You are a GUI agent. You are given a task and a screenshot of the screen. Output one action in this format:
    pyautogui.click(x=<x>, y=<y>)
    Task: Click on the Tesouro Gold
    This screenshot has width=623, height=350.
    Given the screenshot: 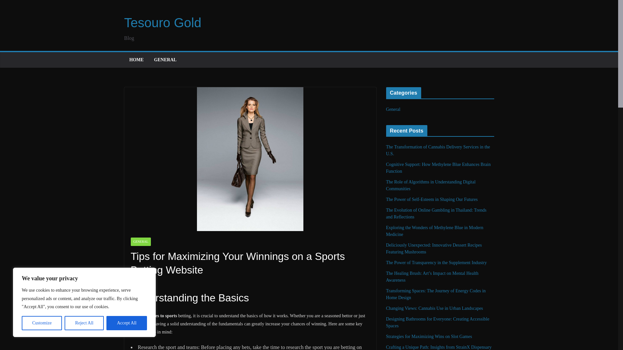 What is the action you would take?
    pyautogui.click(x=163, y=22)
    